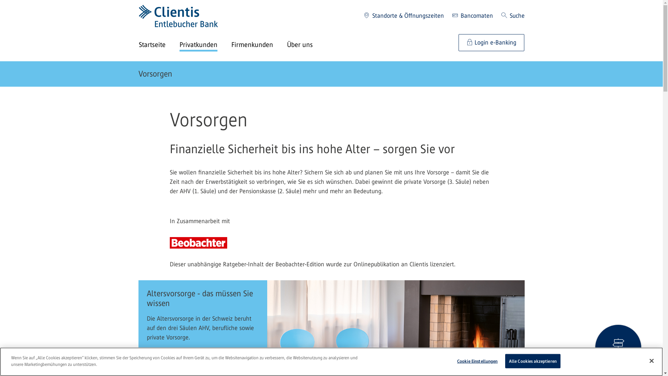 This screenshot has width=668, height=376. I want to click on Bancomaten, so click(472, 16).